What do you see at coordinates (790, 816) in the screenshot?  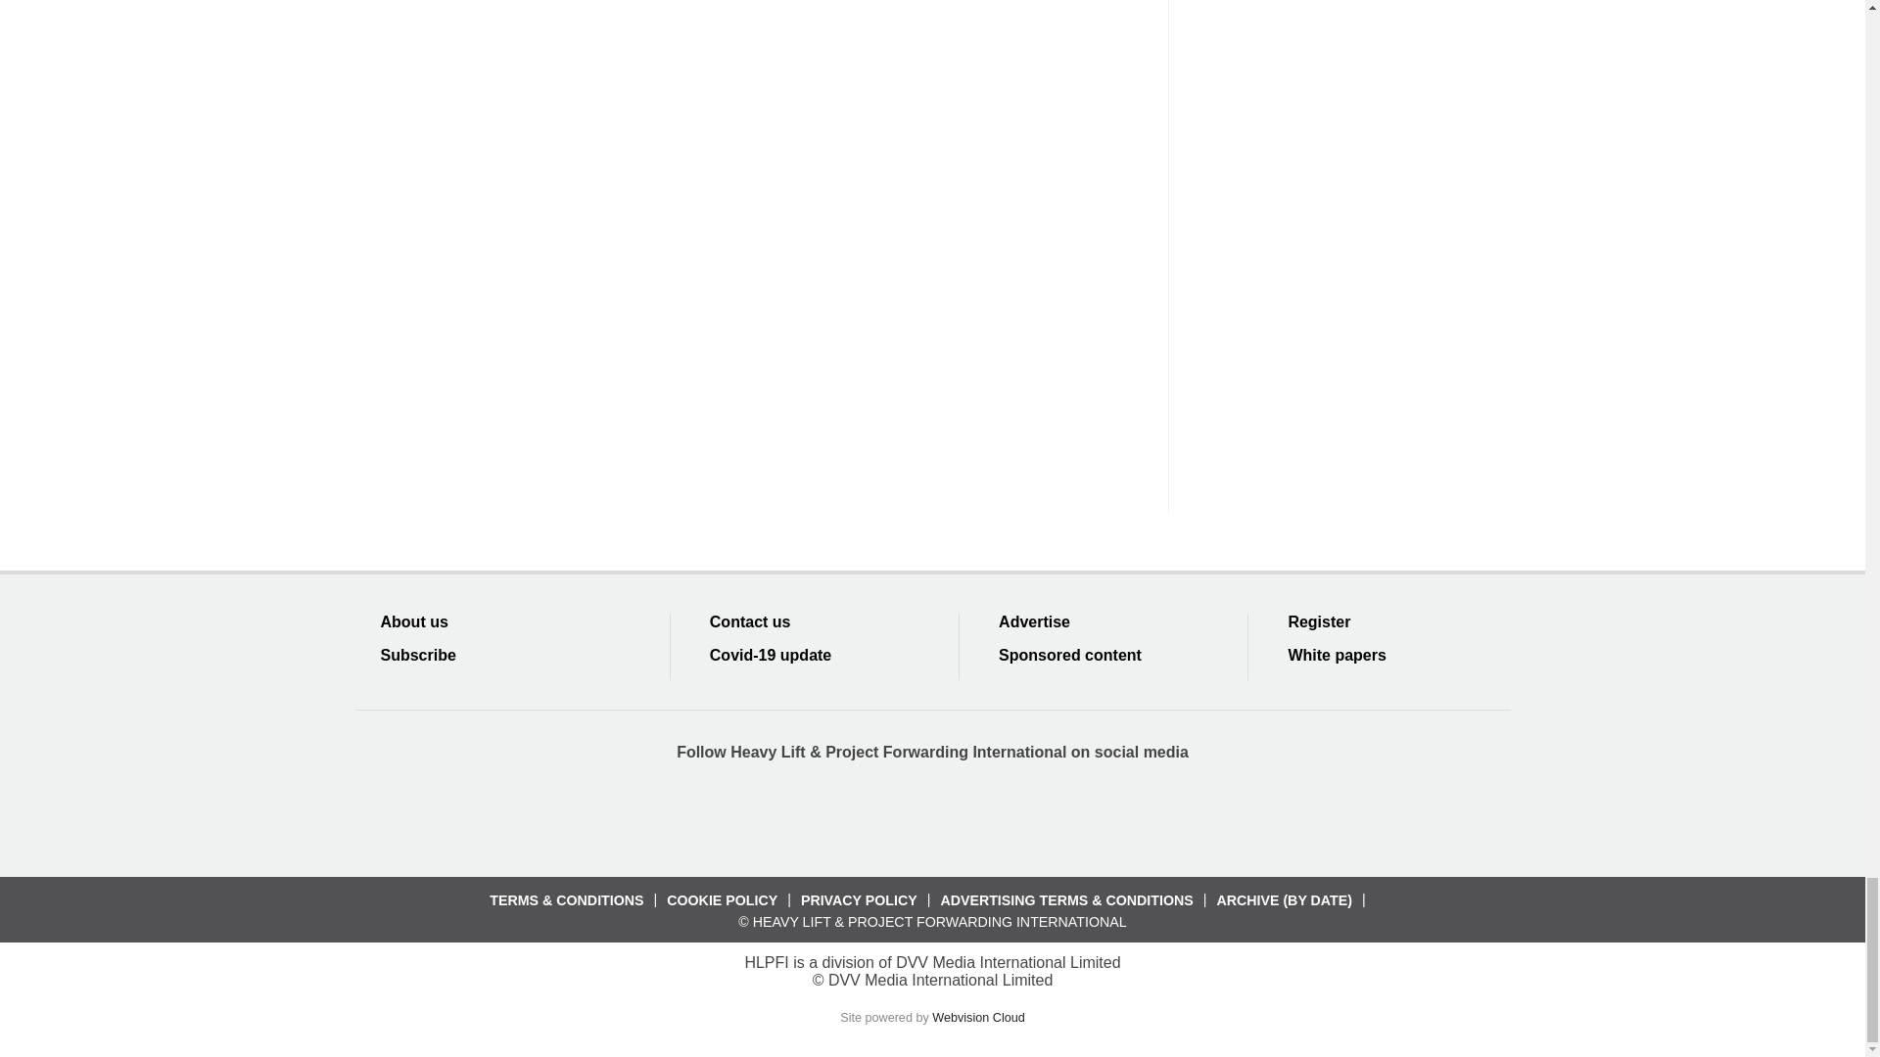 I see `Connect with us on Facebook` at bounding box center [790, 816].